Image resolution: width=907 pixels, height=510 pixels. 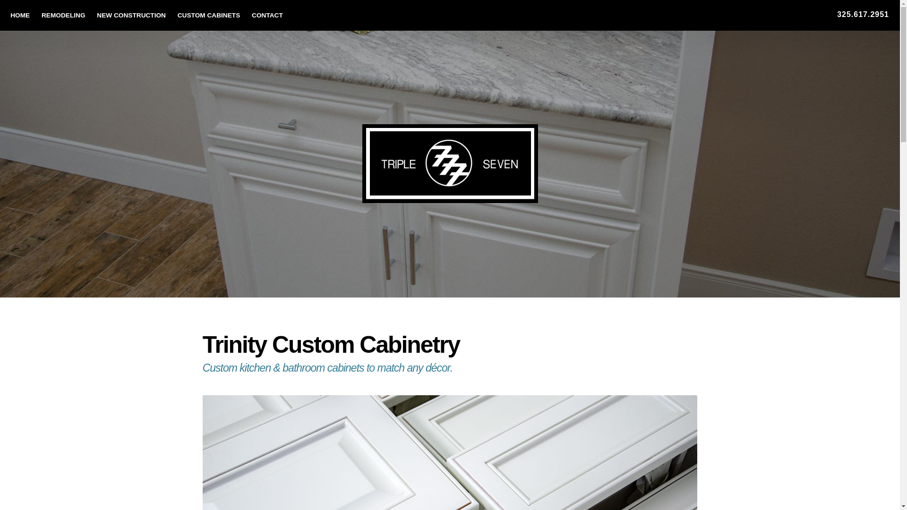 I want to click on CUSTOM CABINETS, so click(x=209, y=15).